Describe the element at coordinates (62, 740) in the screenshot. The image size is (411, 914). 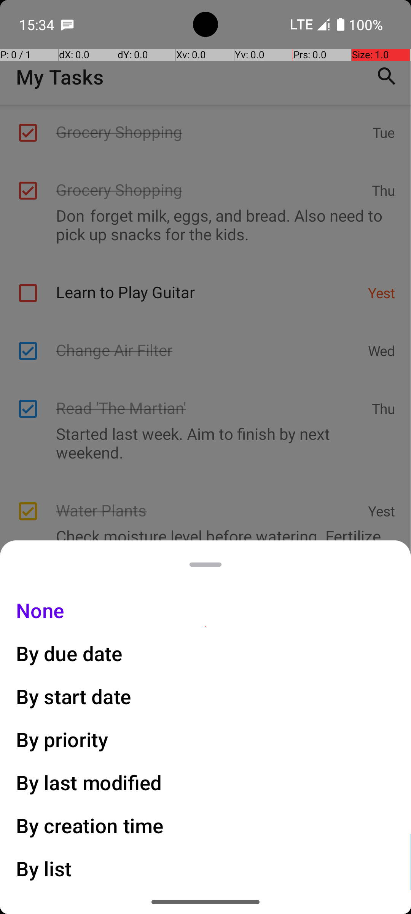
I see `By priority` at that location.